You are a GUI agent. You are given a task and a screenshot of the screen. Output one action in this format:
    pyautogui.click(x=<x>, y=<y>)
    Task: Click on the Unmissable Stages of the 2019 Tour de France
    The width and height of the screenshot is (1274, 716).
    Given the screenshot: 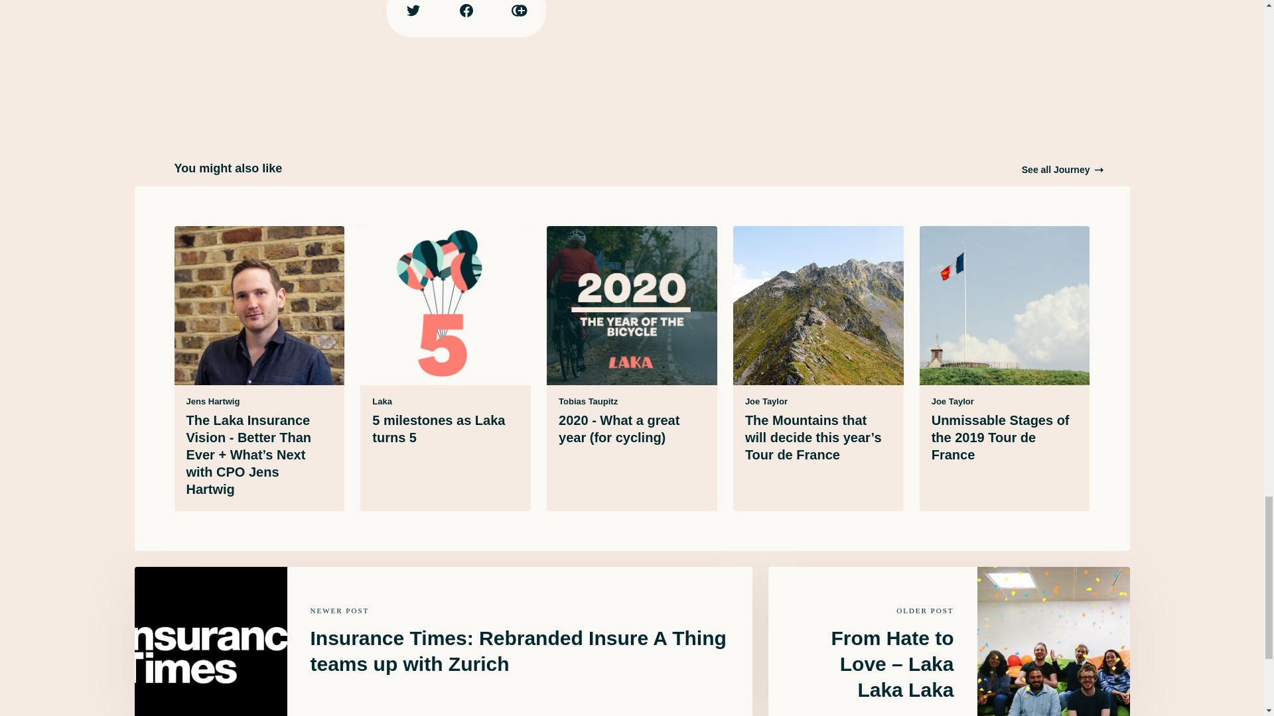 What is the action you would take?
    pyautogui.click(x=1001, y=438)
    